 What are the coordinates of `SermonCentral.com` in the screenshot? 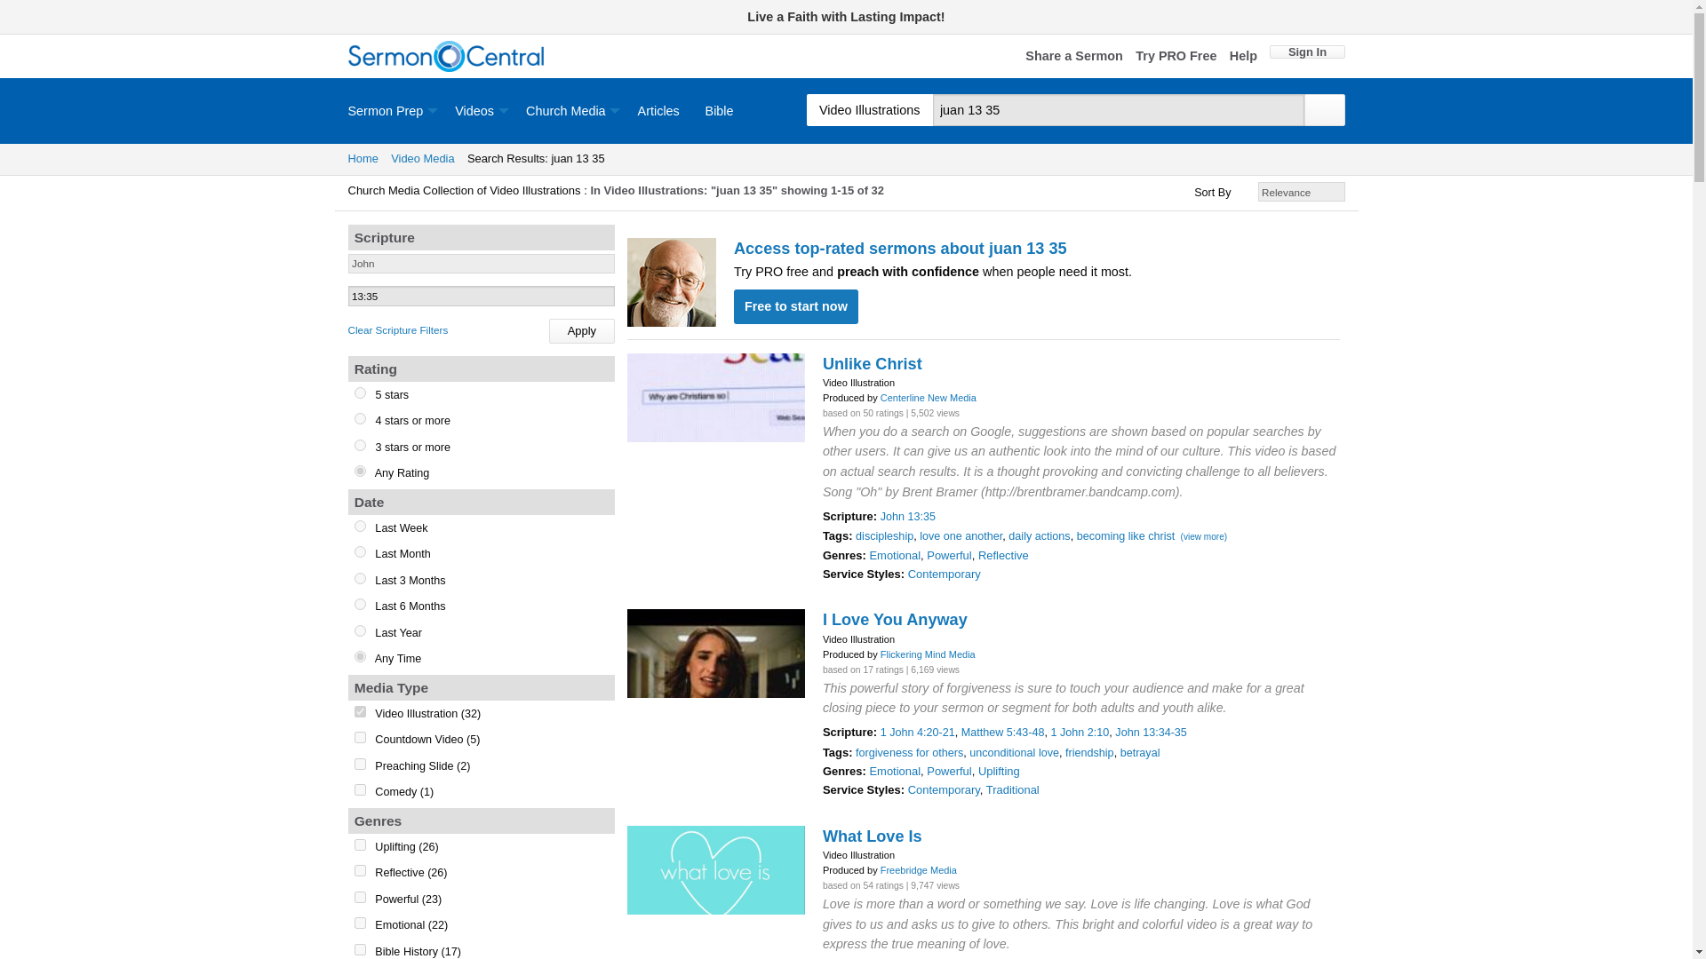 It's located at (446, 57).